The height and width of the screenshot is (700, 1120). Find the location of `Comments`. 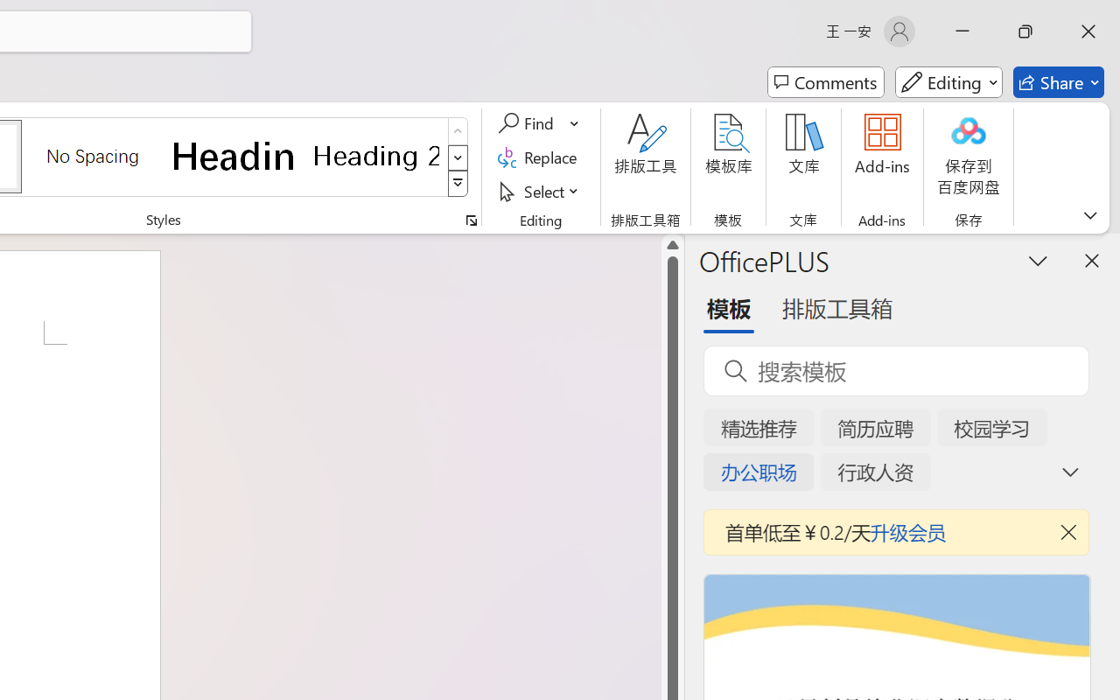

Comments is located at coordinates (826, 82).